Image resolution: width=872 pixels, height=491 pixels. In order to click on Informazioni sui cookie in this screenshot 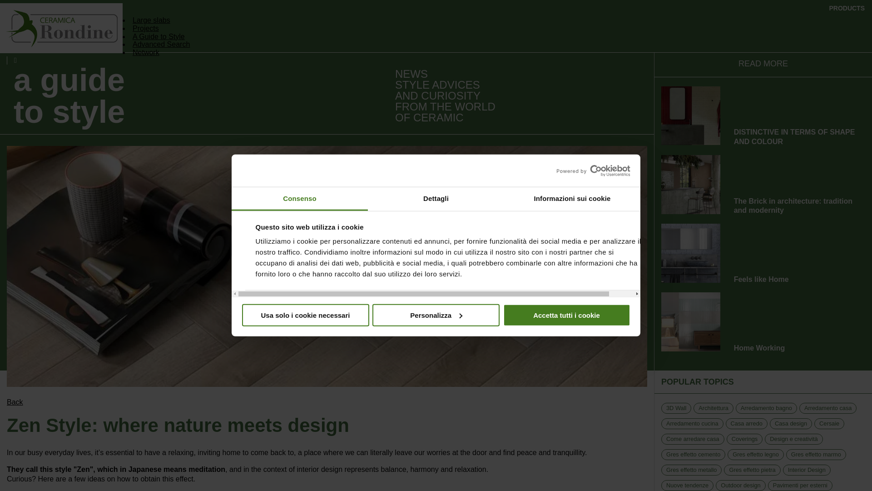, I will do `click(572, 199)`.